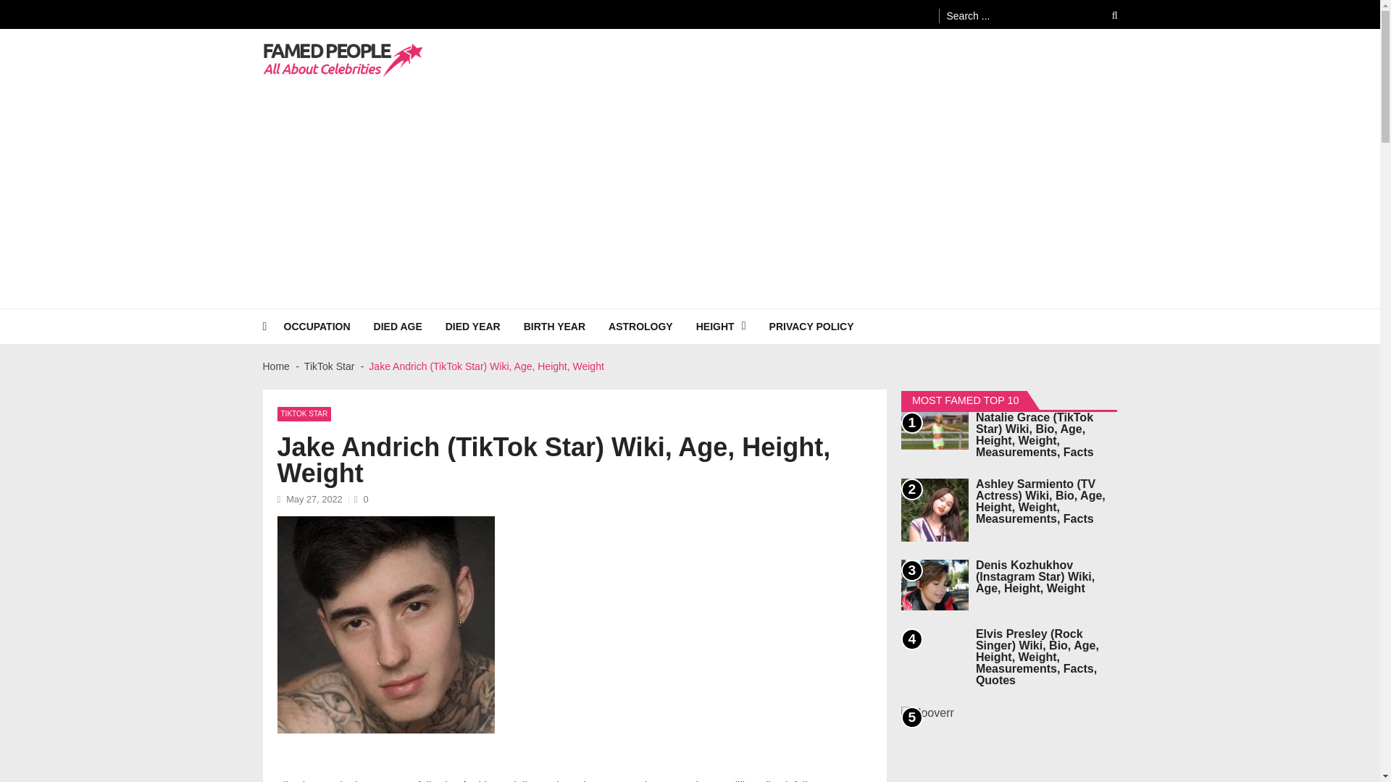 This screenshot has height=782, width=1391. Describe the element at coordinates (567, 326) in the screenshot. I see `BIRTH YEAR` at that location.